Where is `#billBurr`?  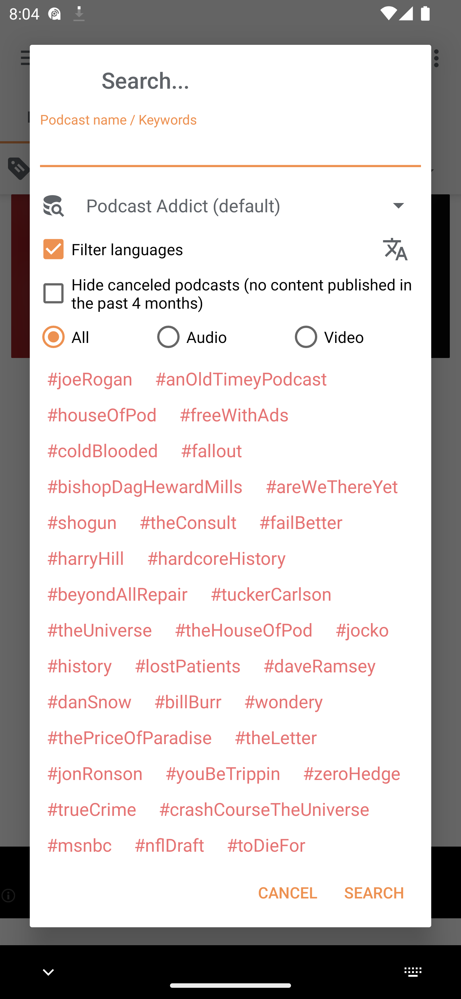 #billBurr is located at coordinates (188, 701).